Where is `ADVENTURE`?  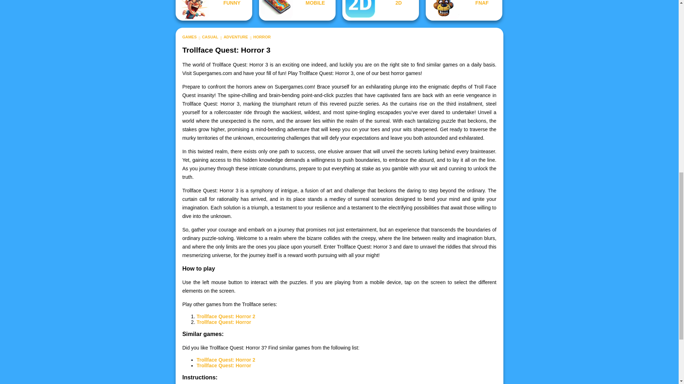
ADVENTURE is located at coordinates (235, 37).